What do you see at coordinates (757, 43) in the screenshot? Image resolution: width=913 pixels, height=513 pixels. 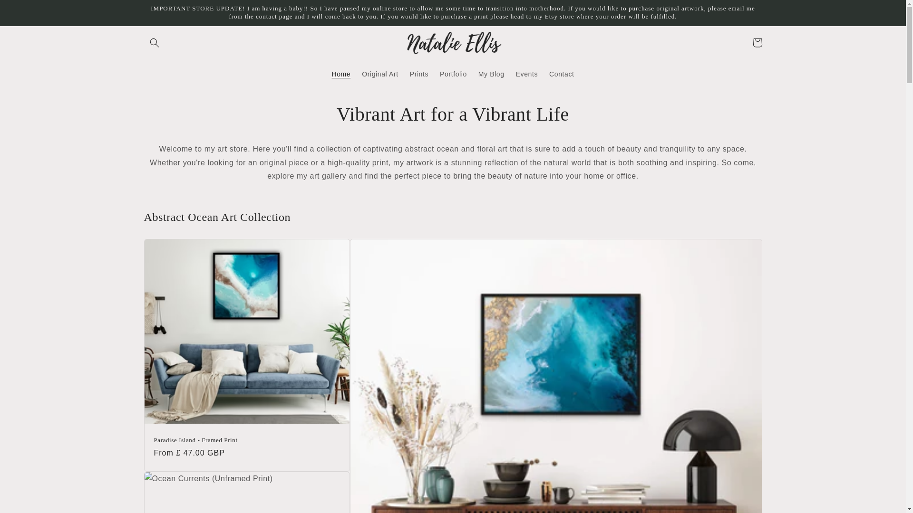 I see `Cart` at bounding box center [757, 43].